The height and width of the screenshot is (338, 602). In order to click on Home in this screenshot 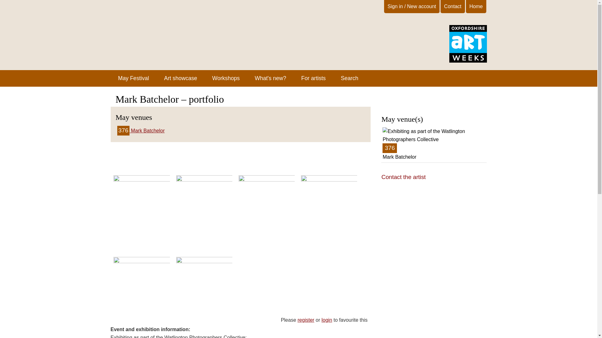, I will do `click(226, 78)`.